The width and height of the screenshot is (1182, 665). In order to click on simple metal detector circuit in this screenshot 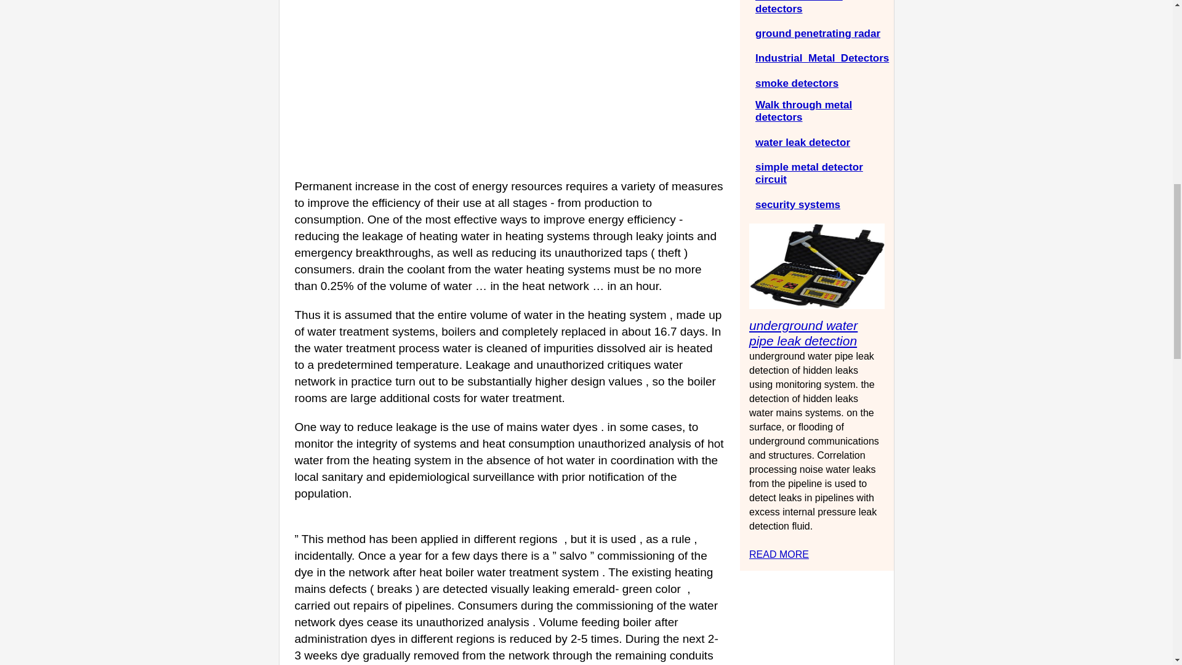, I will do `click(809, 174)`.